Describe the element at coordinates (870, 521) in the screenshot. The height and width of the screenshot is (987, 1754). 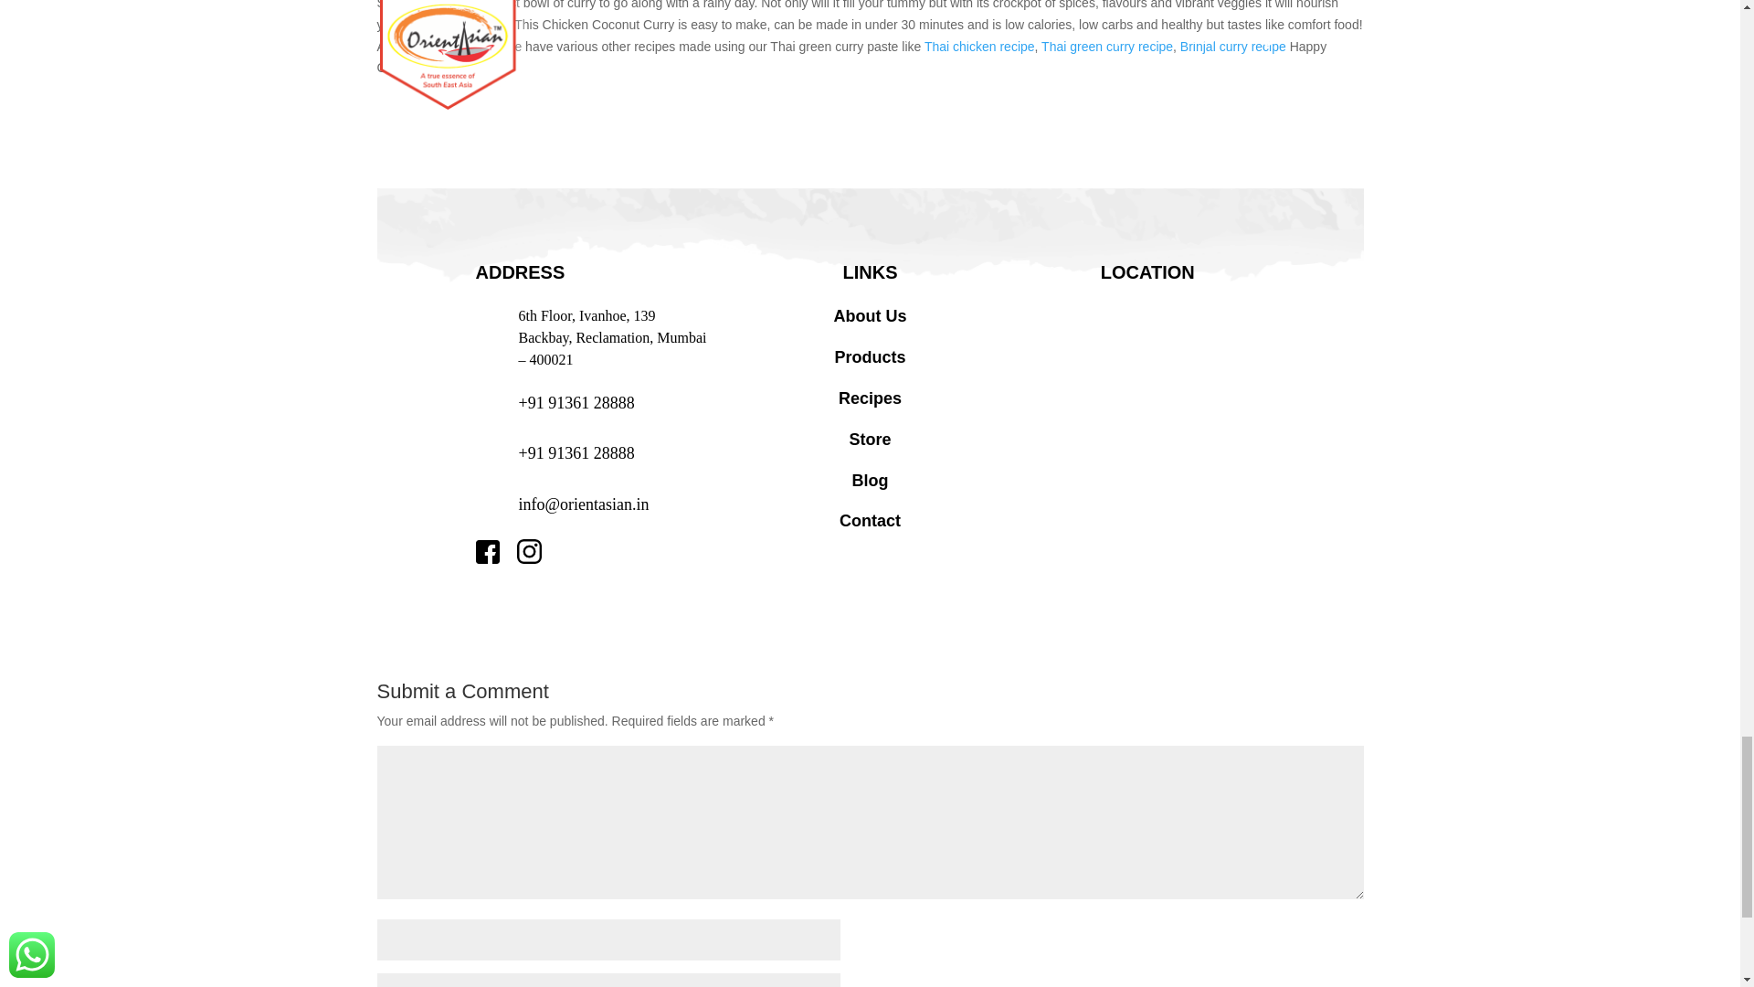
I see `Contact` at that location.